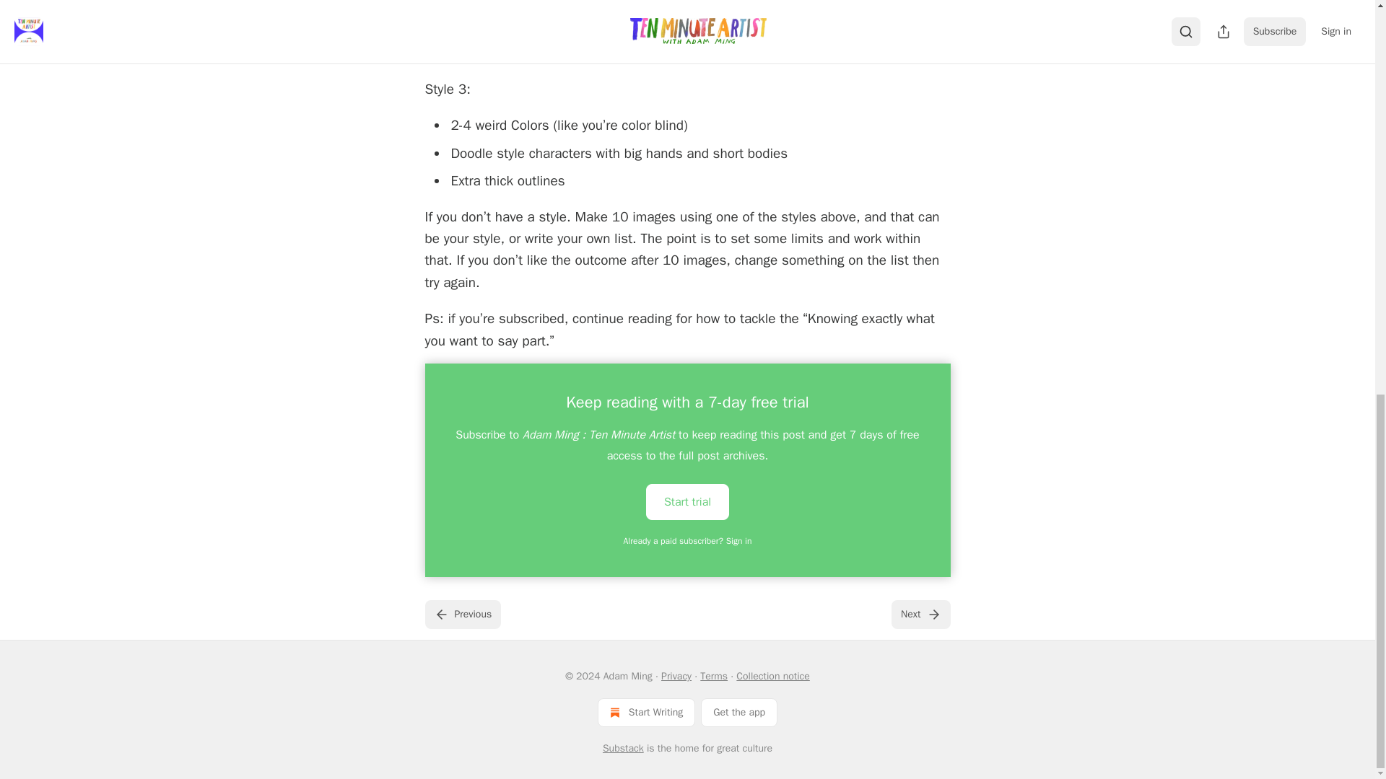  What do you see at coordinates (462, 614) in the screenshot?
I see `Previous` at bounding box center [462, 614].